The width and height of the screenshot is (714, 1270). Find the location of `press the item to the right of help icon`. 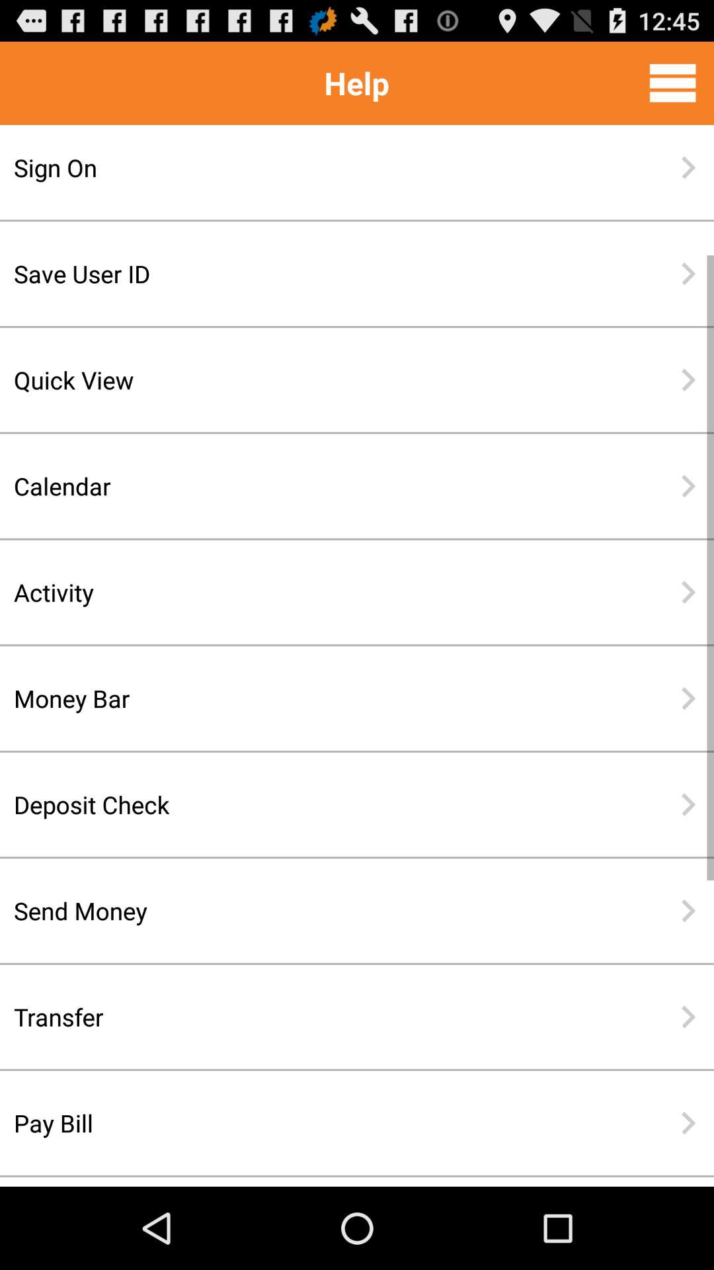

press the item to the right of help icon is located at coordinates (672, 83).